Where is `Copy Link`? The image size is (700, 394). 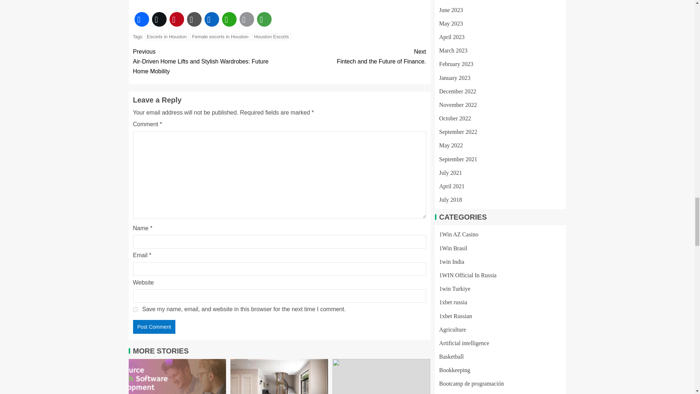 Copy Link is located at coordinates (194, 19).